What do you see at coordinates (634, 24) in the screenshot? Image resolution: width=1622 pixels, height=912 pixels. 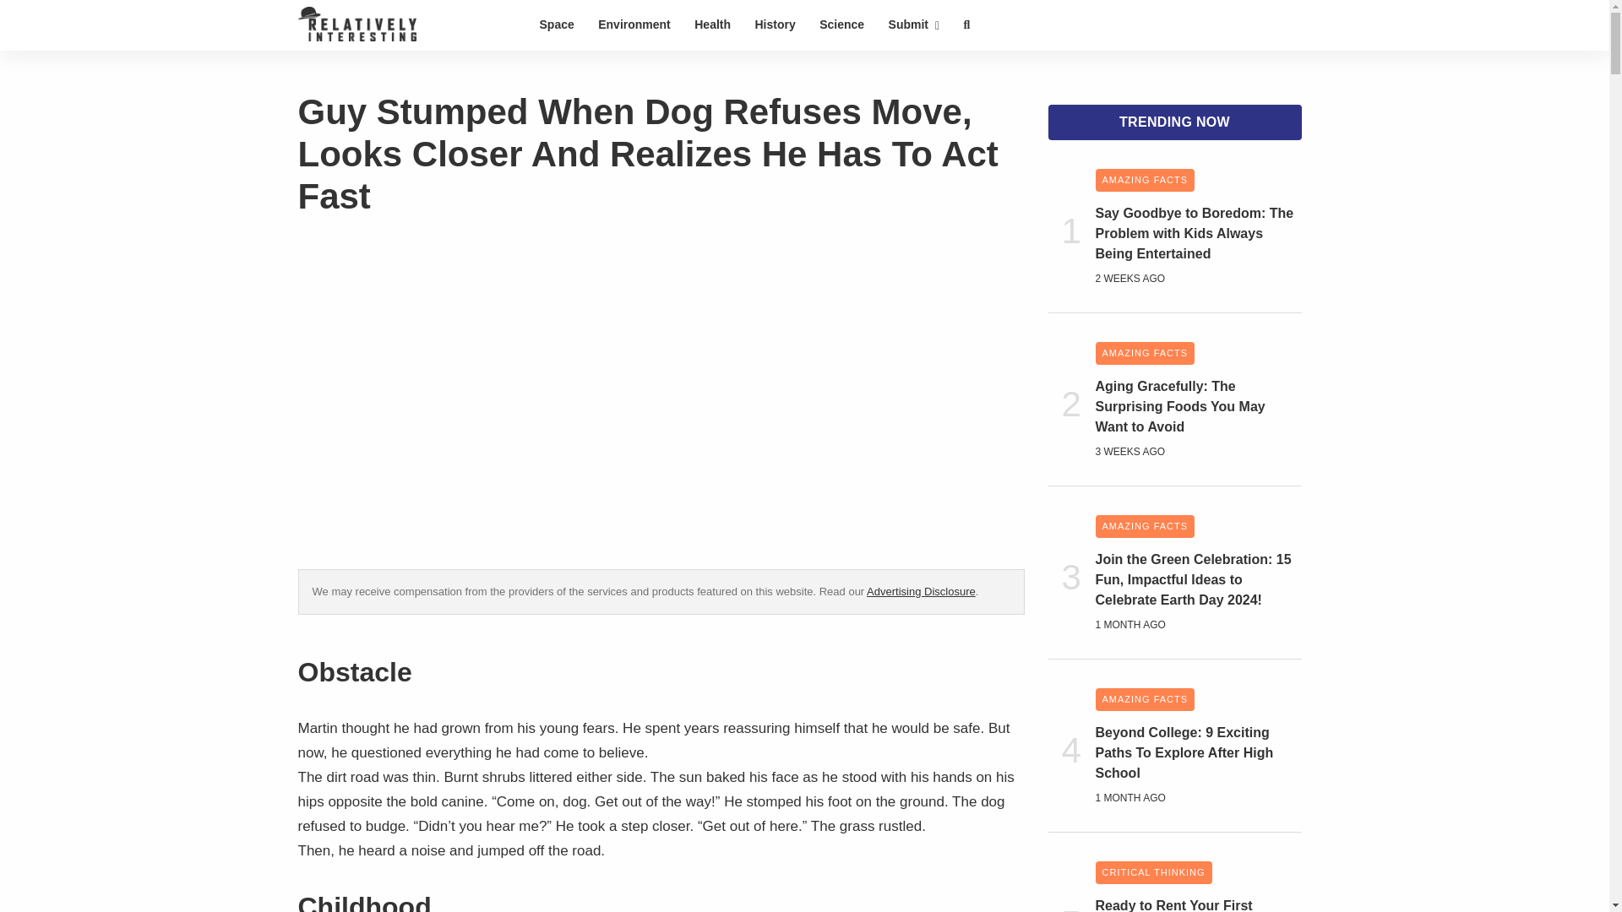 I see `Environment` at bounding box center [634, 24].